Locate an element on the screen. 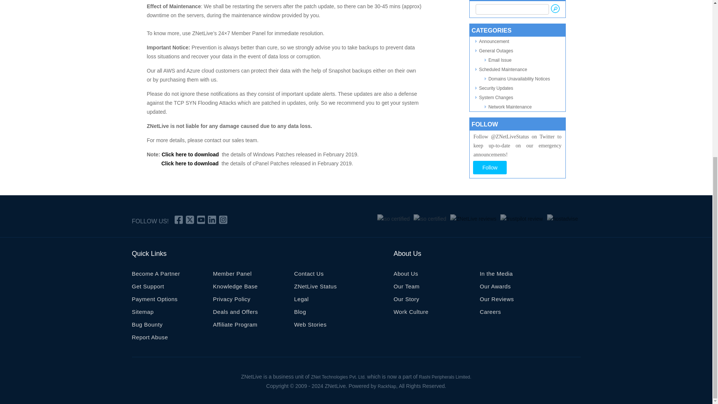  trustpilot review is located at coordinates (521, 219).